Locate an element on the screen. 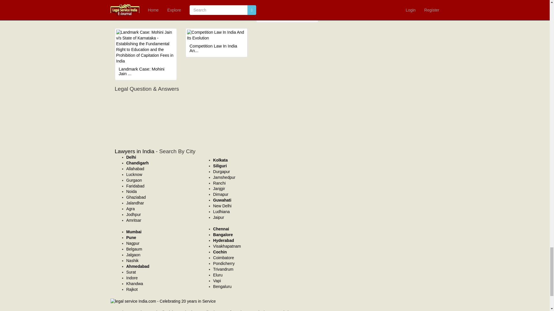 This screenshot has height=311, width=554. Landmark Case: Mohini Jain ... is located at coordinates (146, 71).